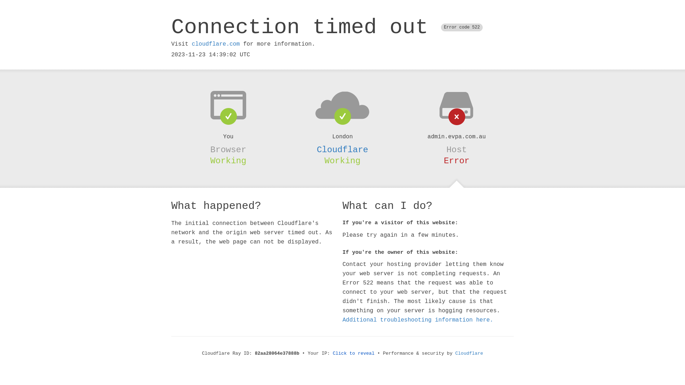 The width and height of the screenshot is (685, 385). What do you see at coordinates (342, 150) in the screenshot?
I see `Cloudflare` at bounding box center [342, 150].